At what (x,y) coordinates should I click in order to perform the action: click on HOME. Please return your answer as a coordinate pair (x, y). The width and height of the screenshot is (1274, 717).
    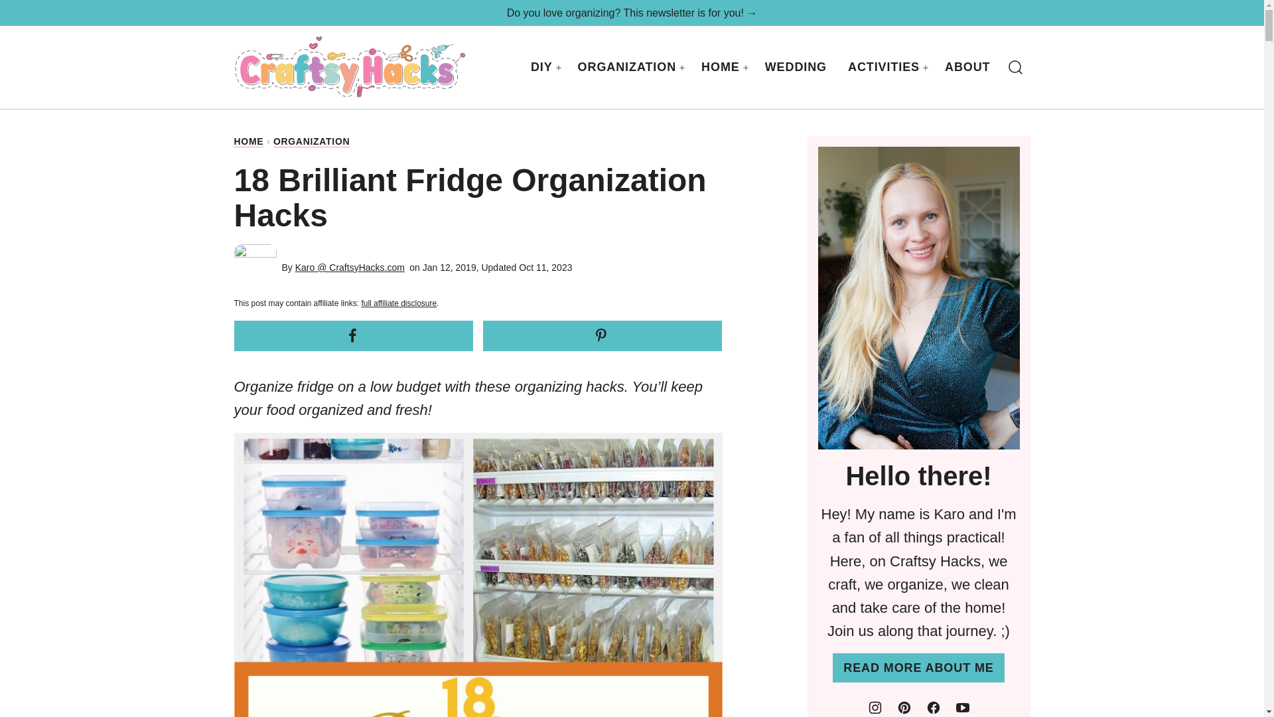
    Looking at the image, I should click on (722, 68).